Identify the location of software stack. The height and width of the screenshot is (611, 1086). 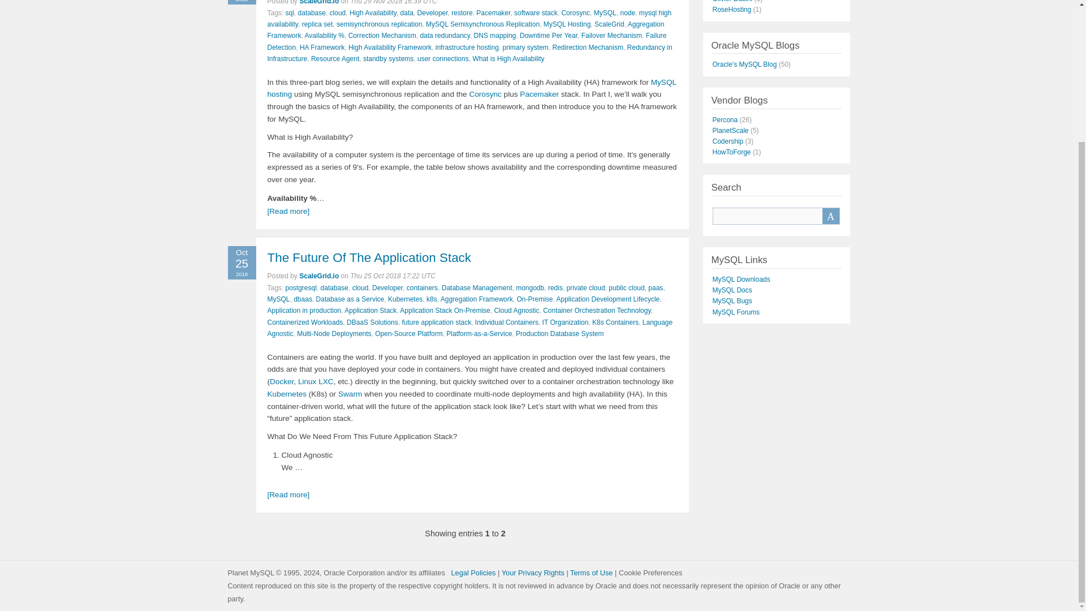
(536, 13).